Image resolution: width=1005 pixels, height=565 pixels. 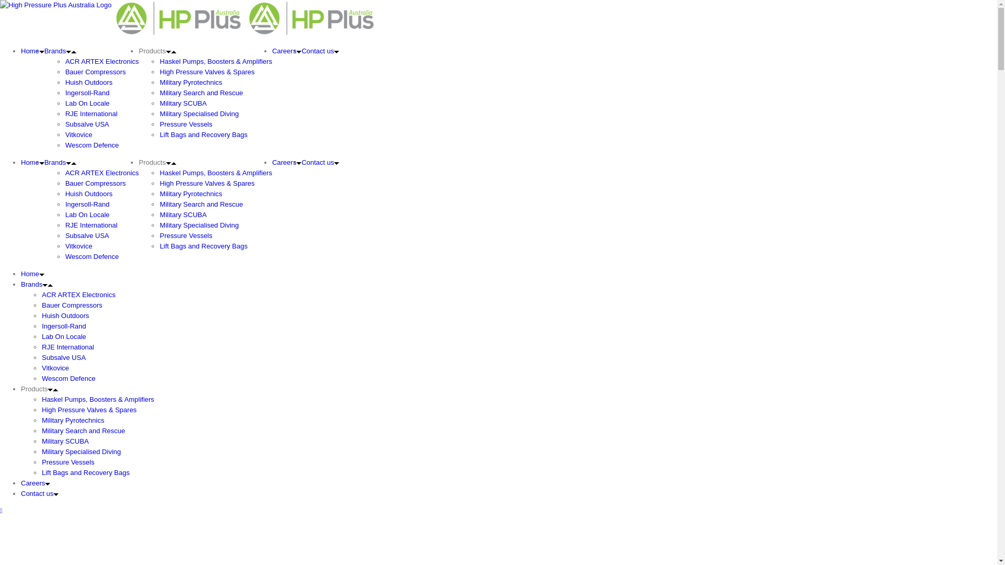 What do you see at coordinates (186, 235) in the screenshot?
I see `Pressure Vessels` at bounding box center [186, 235].